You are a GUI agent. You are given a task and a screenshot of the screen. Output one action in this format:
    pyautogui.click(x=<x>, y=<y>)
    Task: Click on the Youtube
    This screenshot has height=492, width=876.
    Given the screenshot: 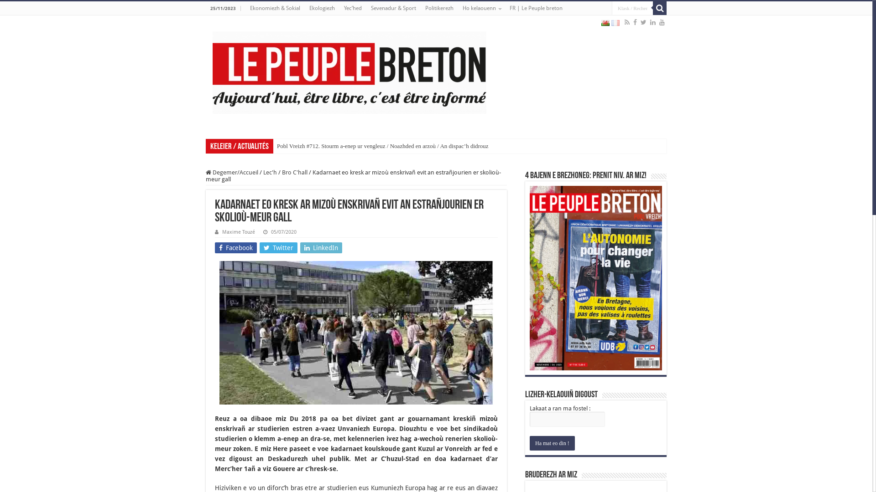 What is the action you would take?
    pyautogui.click(x=662, y=22)
    